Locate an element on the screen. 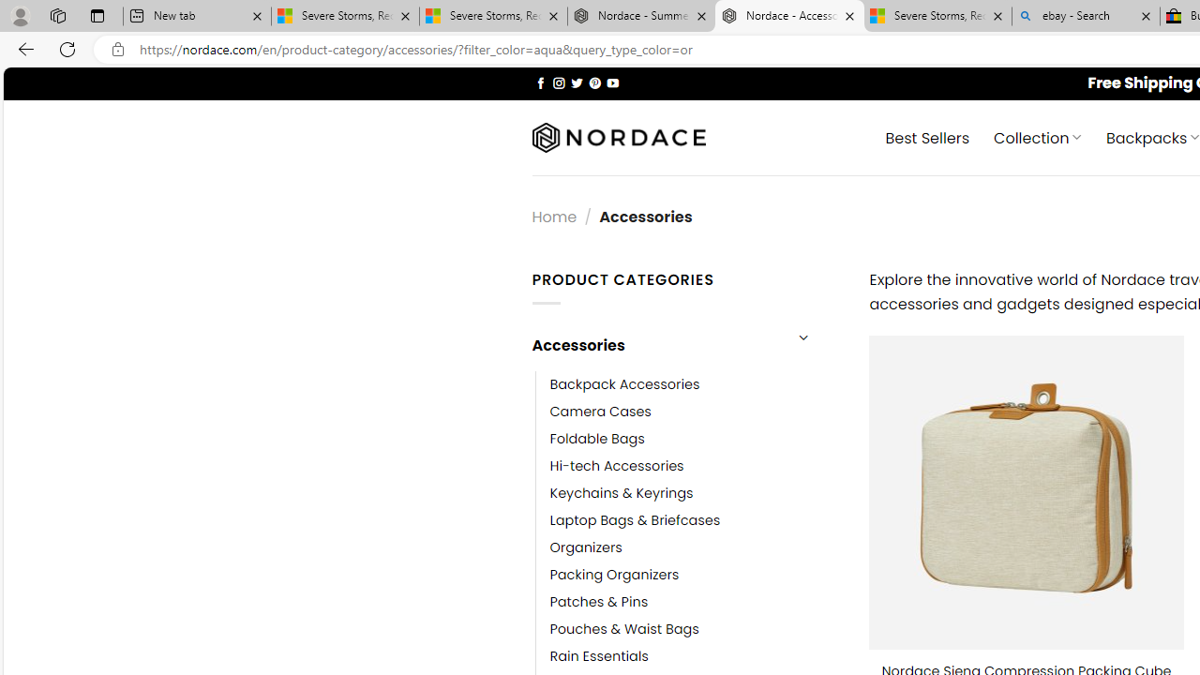 The image size is (1200, 675).  Best Sellers is located at coordinates (928, 137).